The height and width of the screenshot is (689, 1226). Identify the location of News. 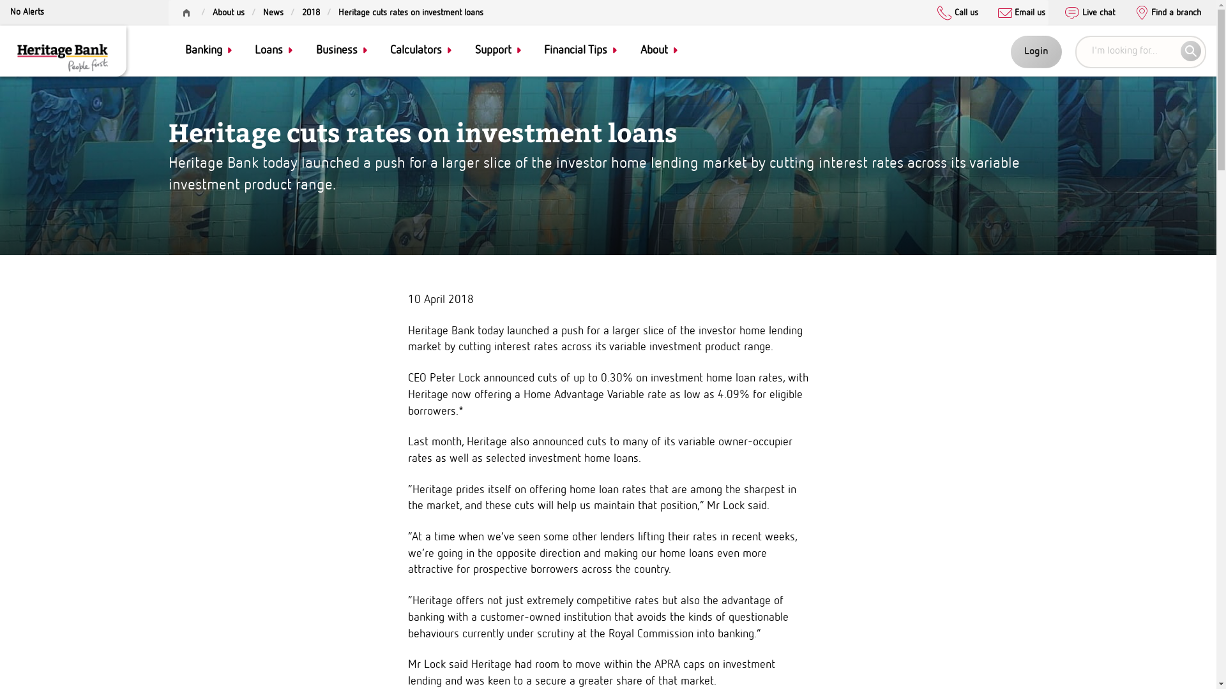
(273, 12).